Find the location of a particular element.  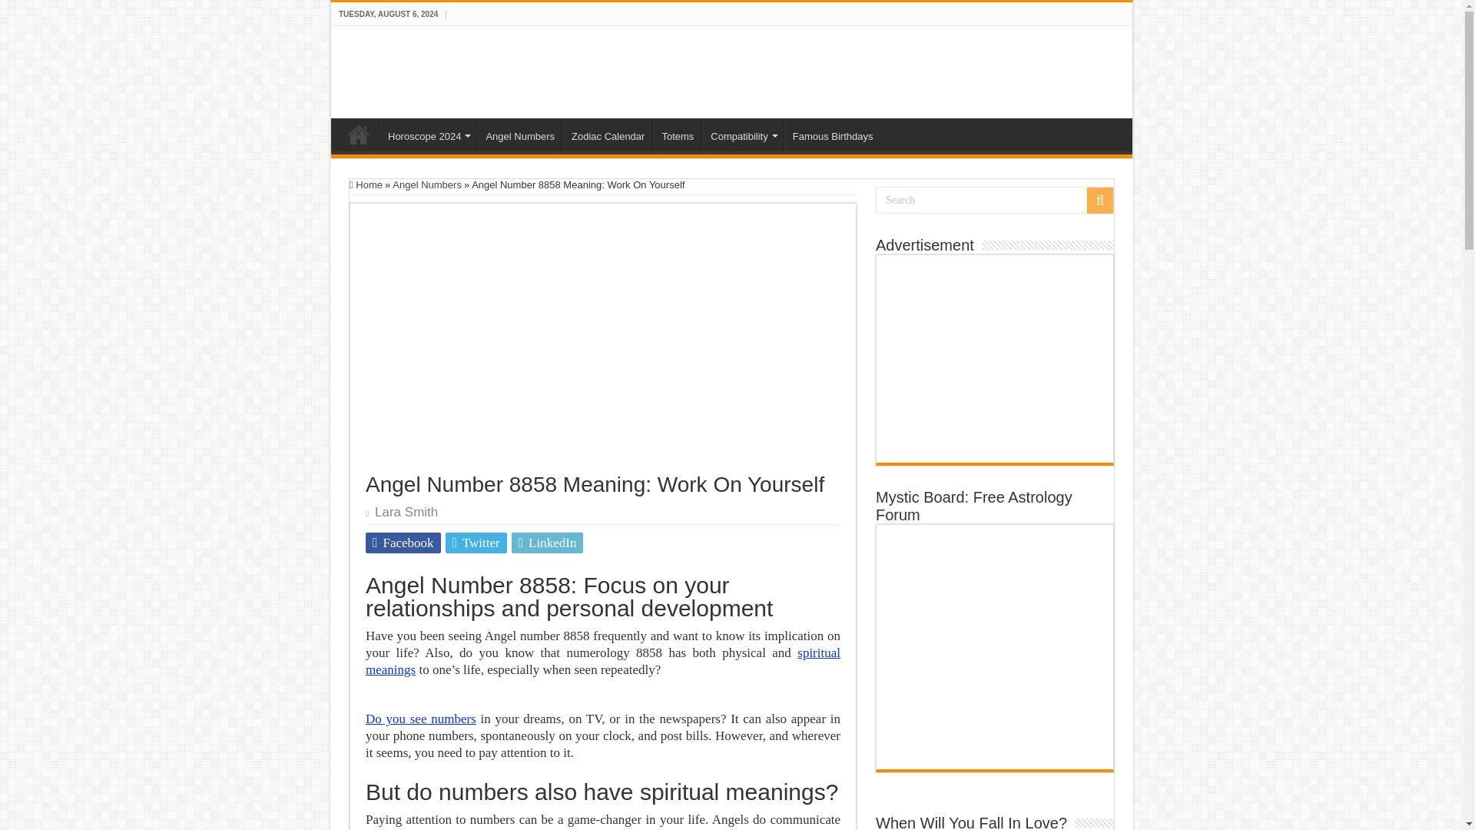

Home is located at coordinates (366, 184).